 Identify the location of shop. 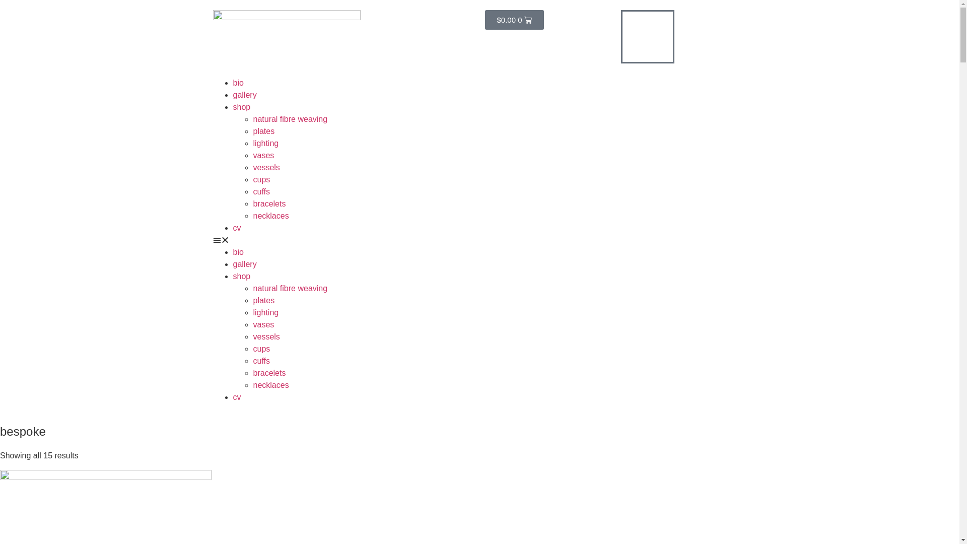
(242, 276).